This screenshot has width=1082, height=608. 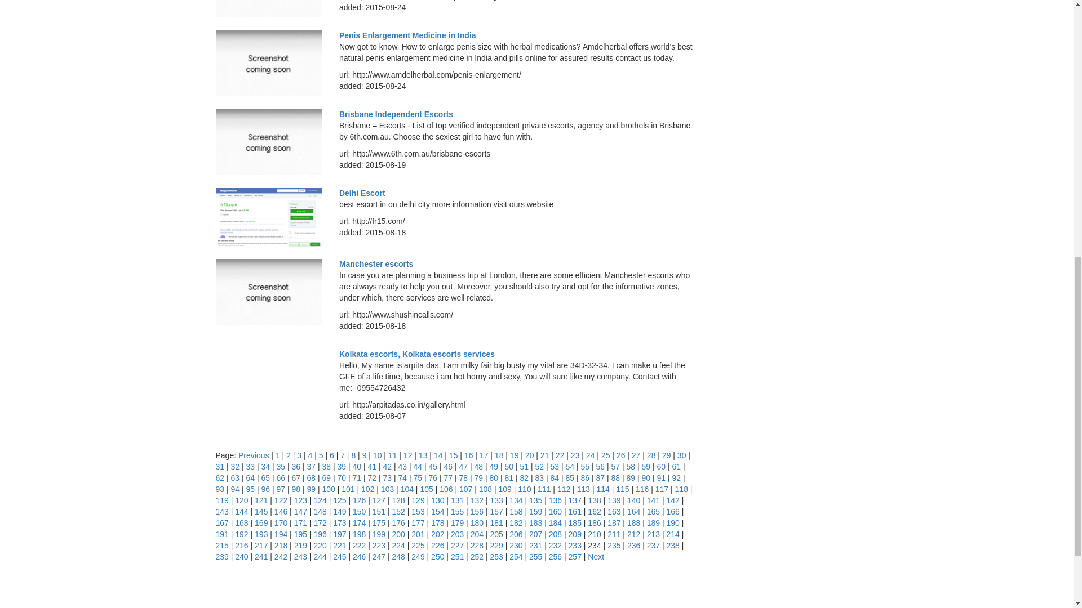 What do you see at coordinates (376, 264) in the screenshot?
I see `Manchester escorts` at bounding box center [376, 264].